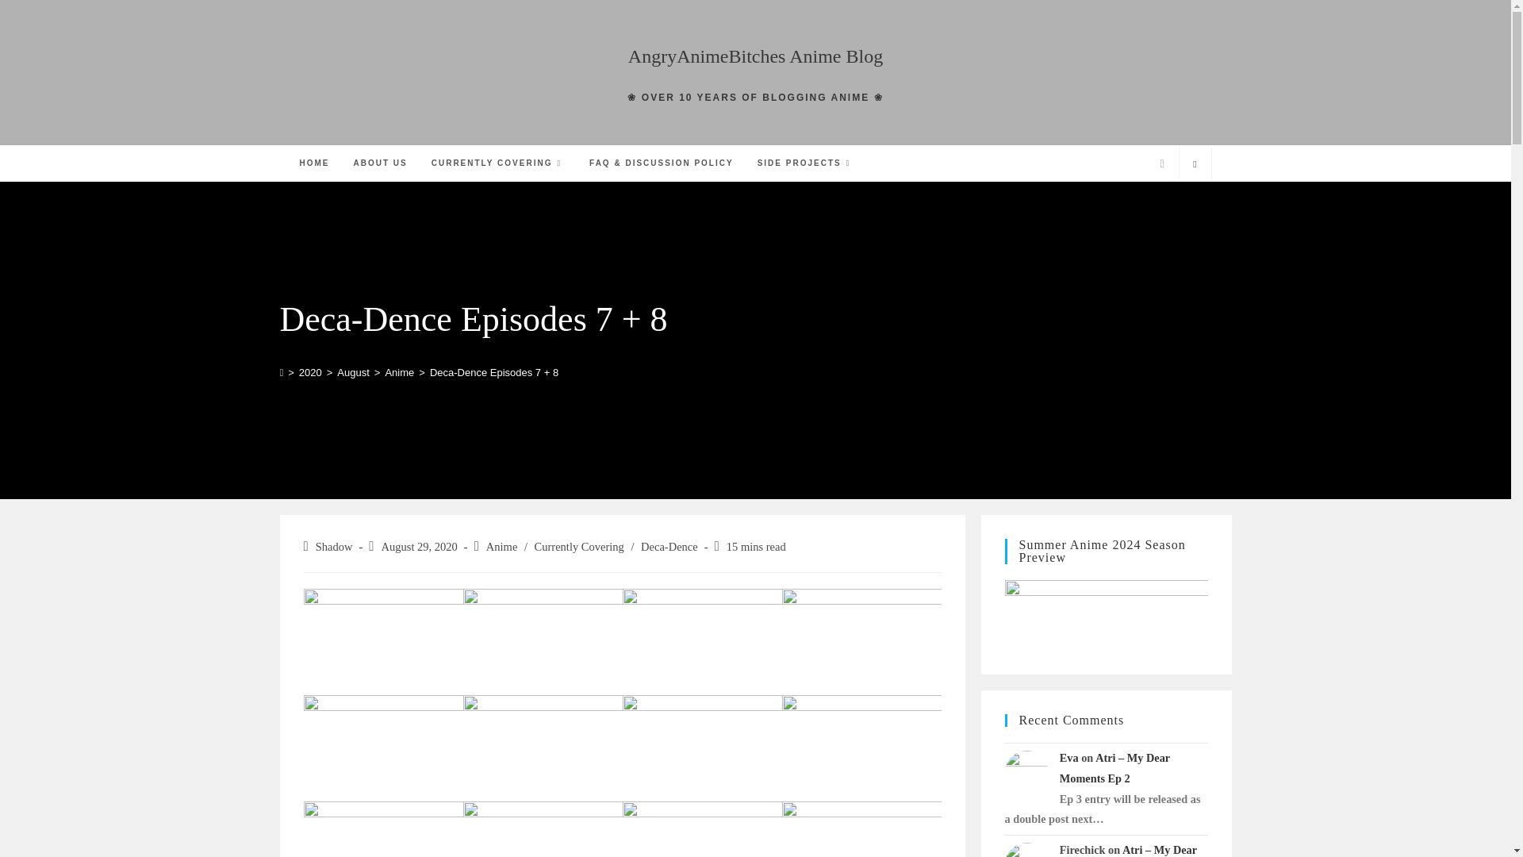 The height and width of the screenshot is (857, 1523). I want to click on August, so click(352, 373).